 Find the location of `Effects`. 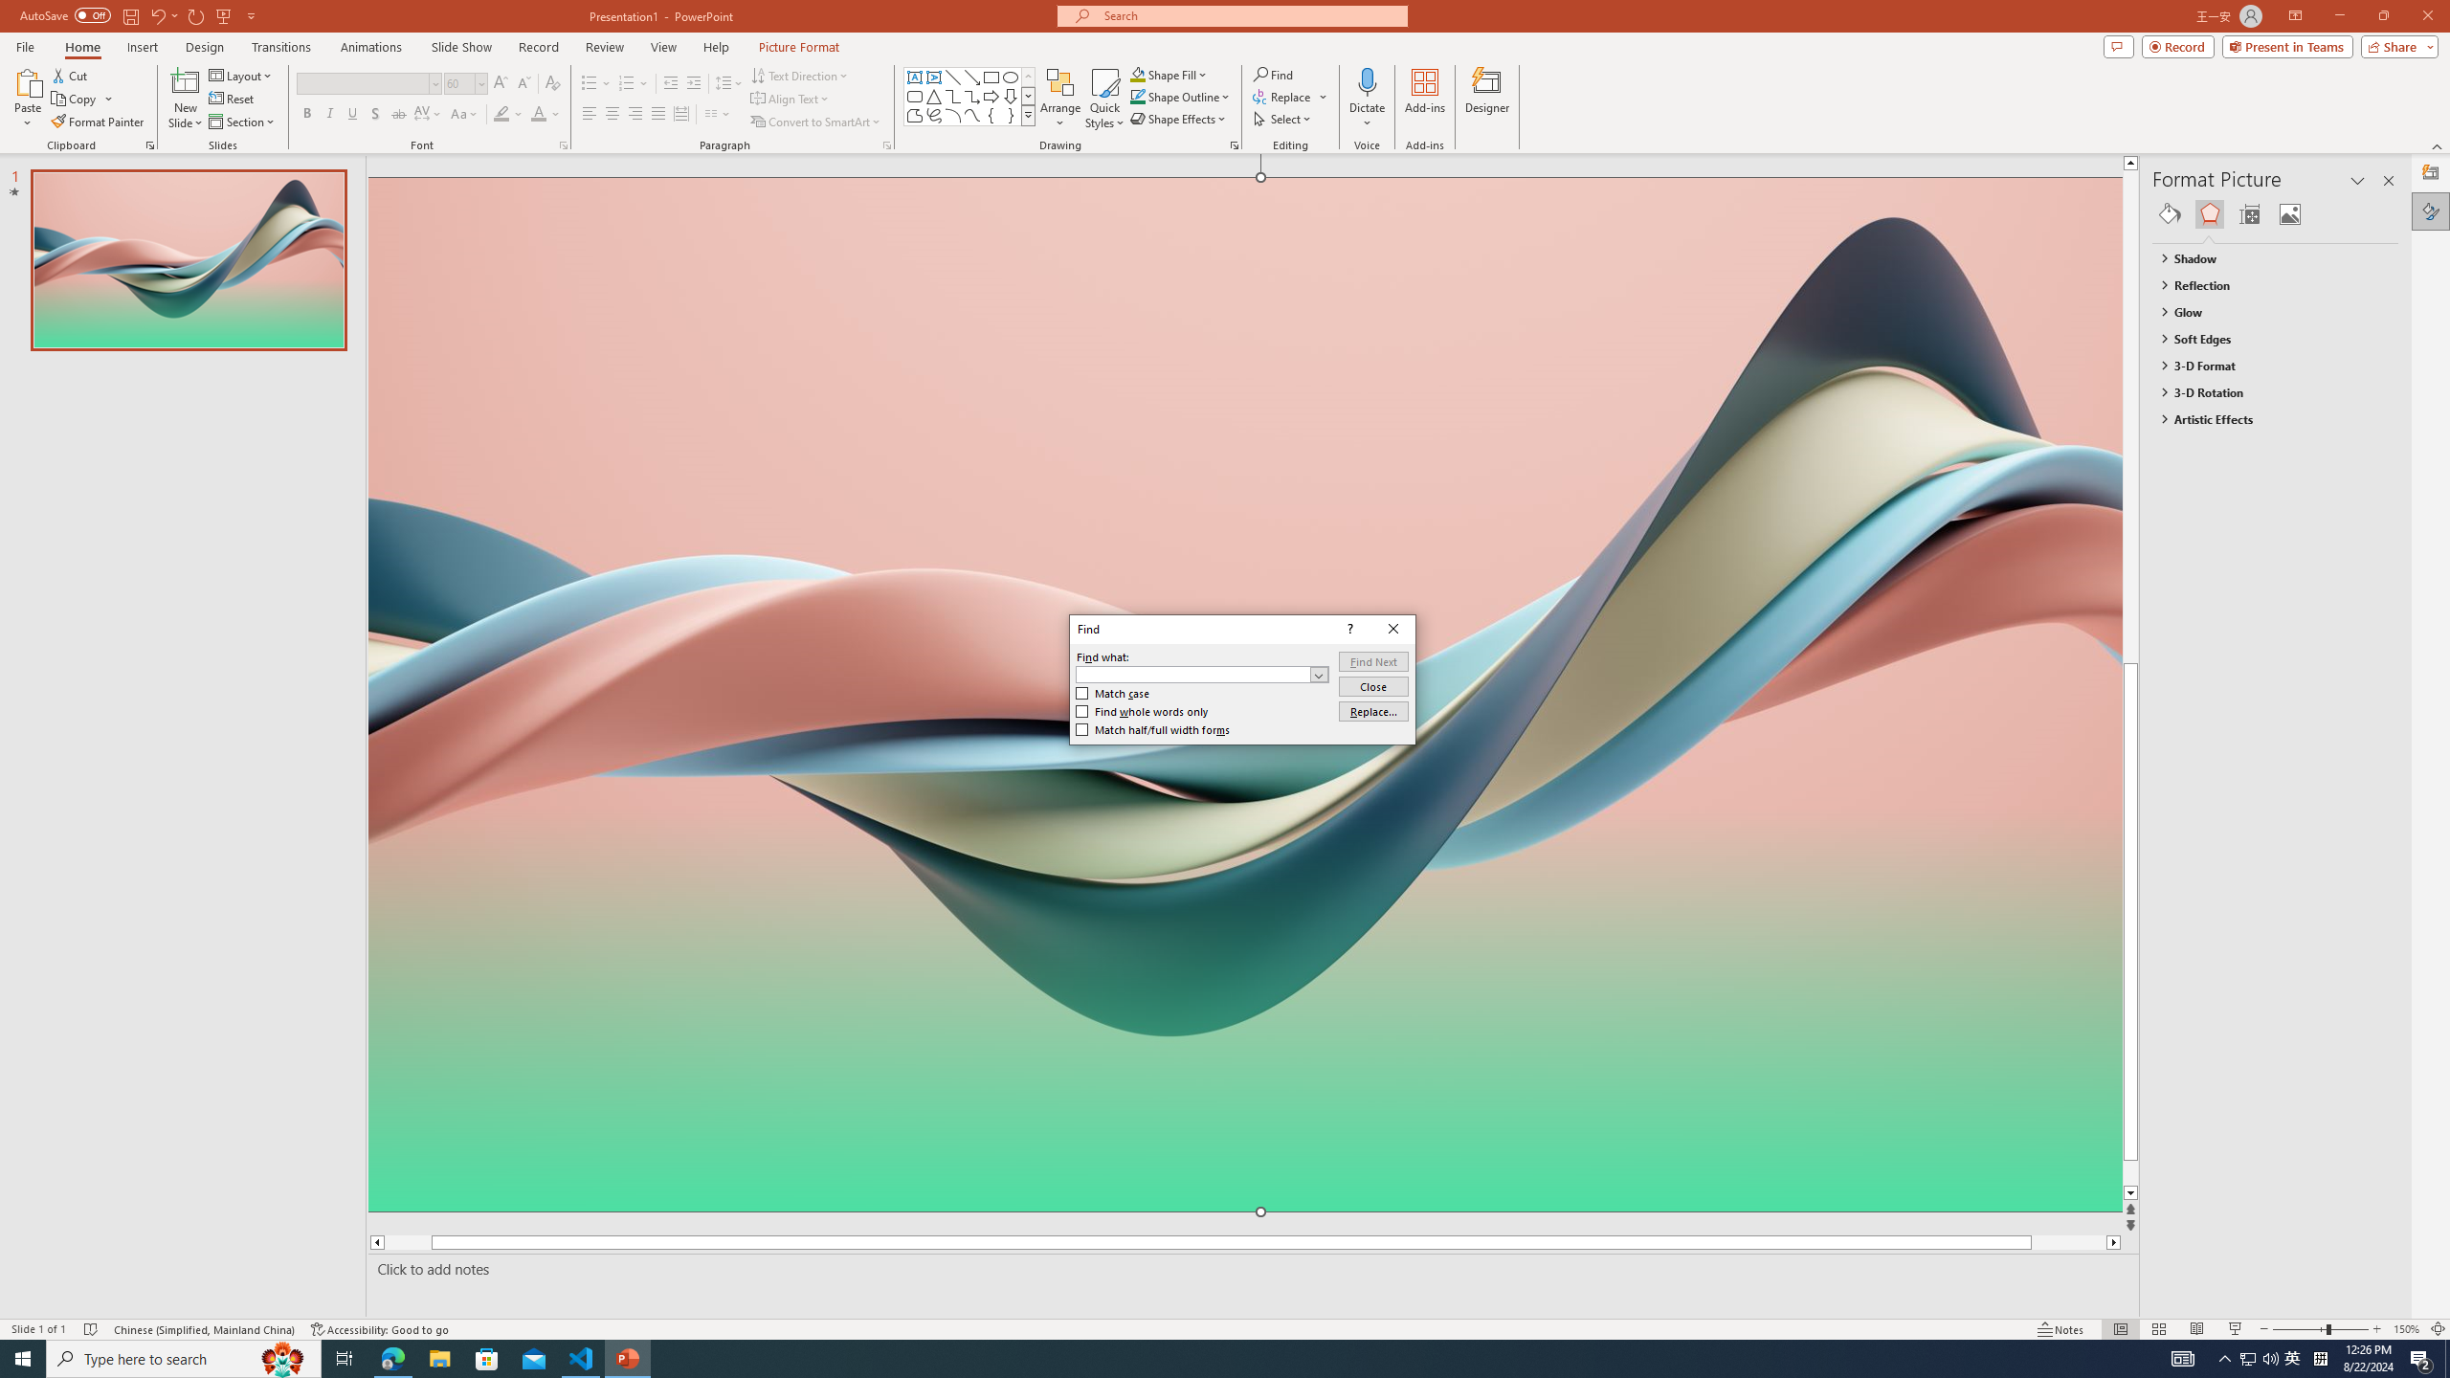

Effects is located at coordinates (2209, 214).